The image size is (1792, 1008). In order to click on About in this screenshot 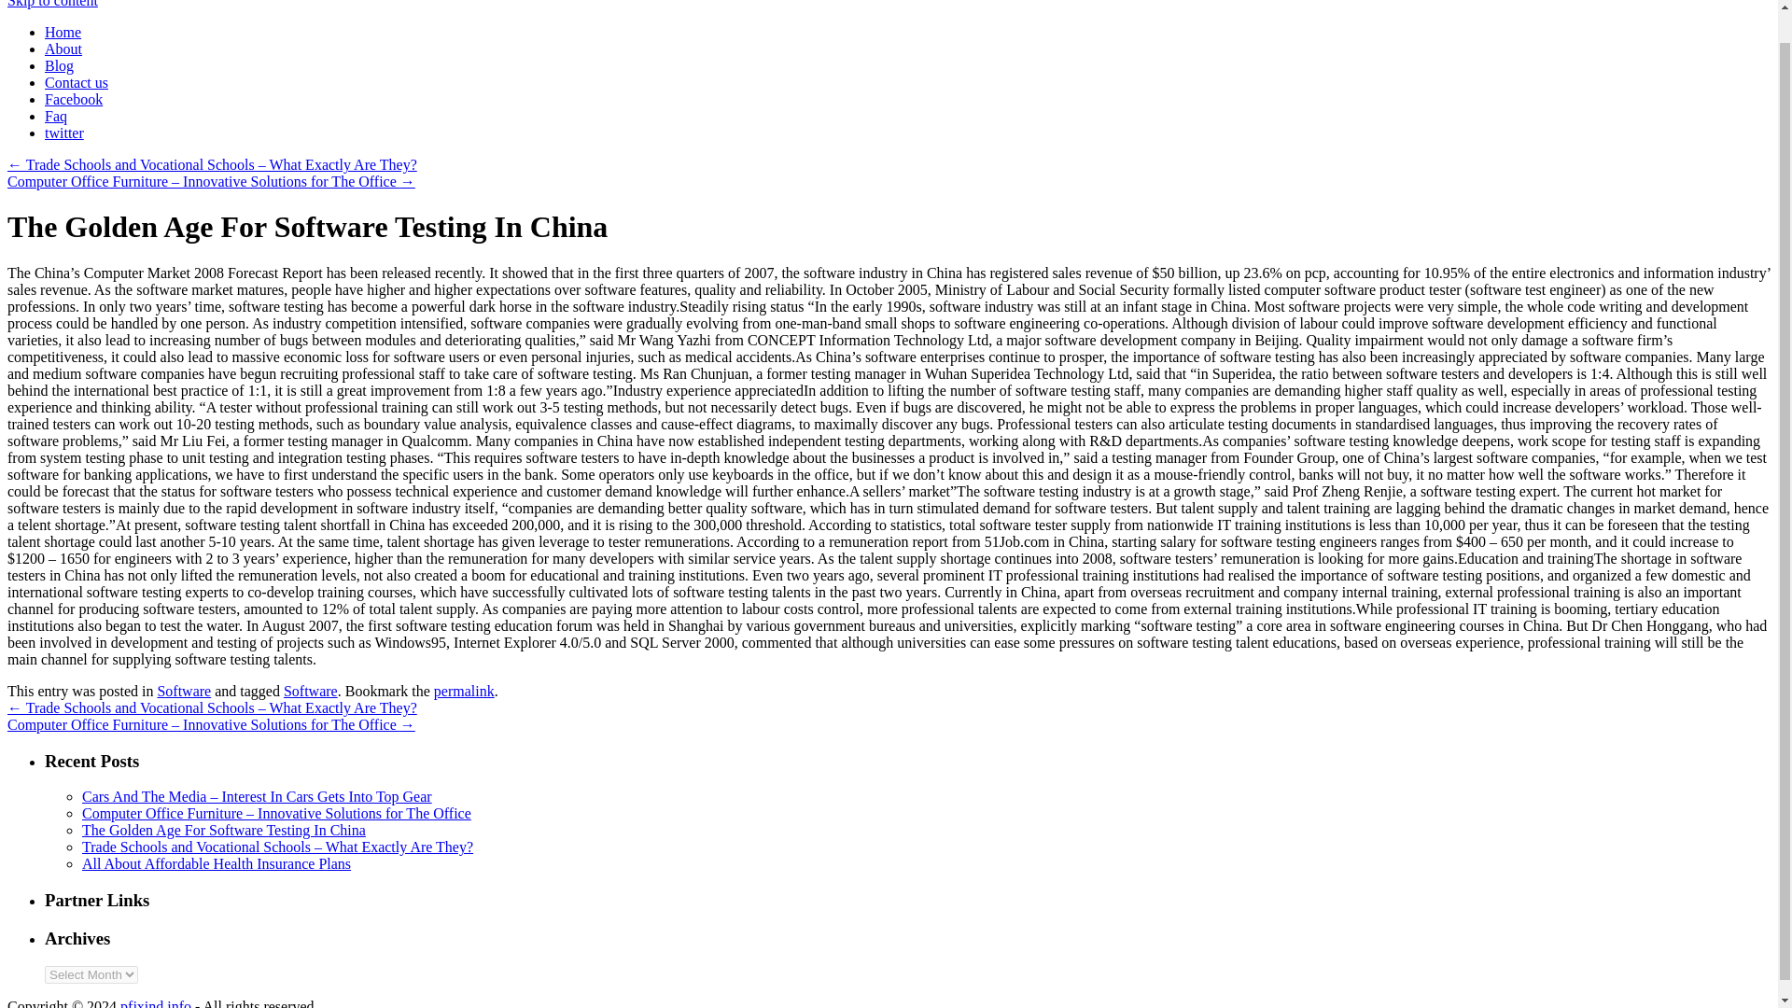, I will do `click(63, 49)`.